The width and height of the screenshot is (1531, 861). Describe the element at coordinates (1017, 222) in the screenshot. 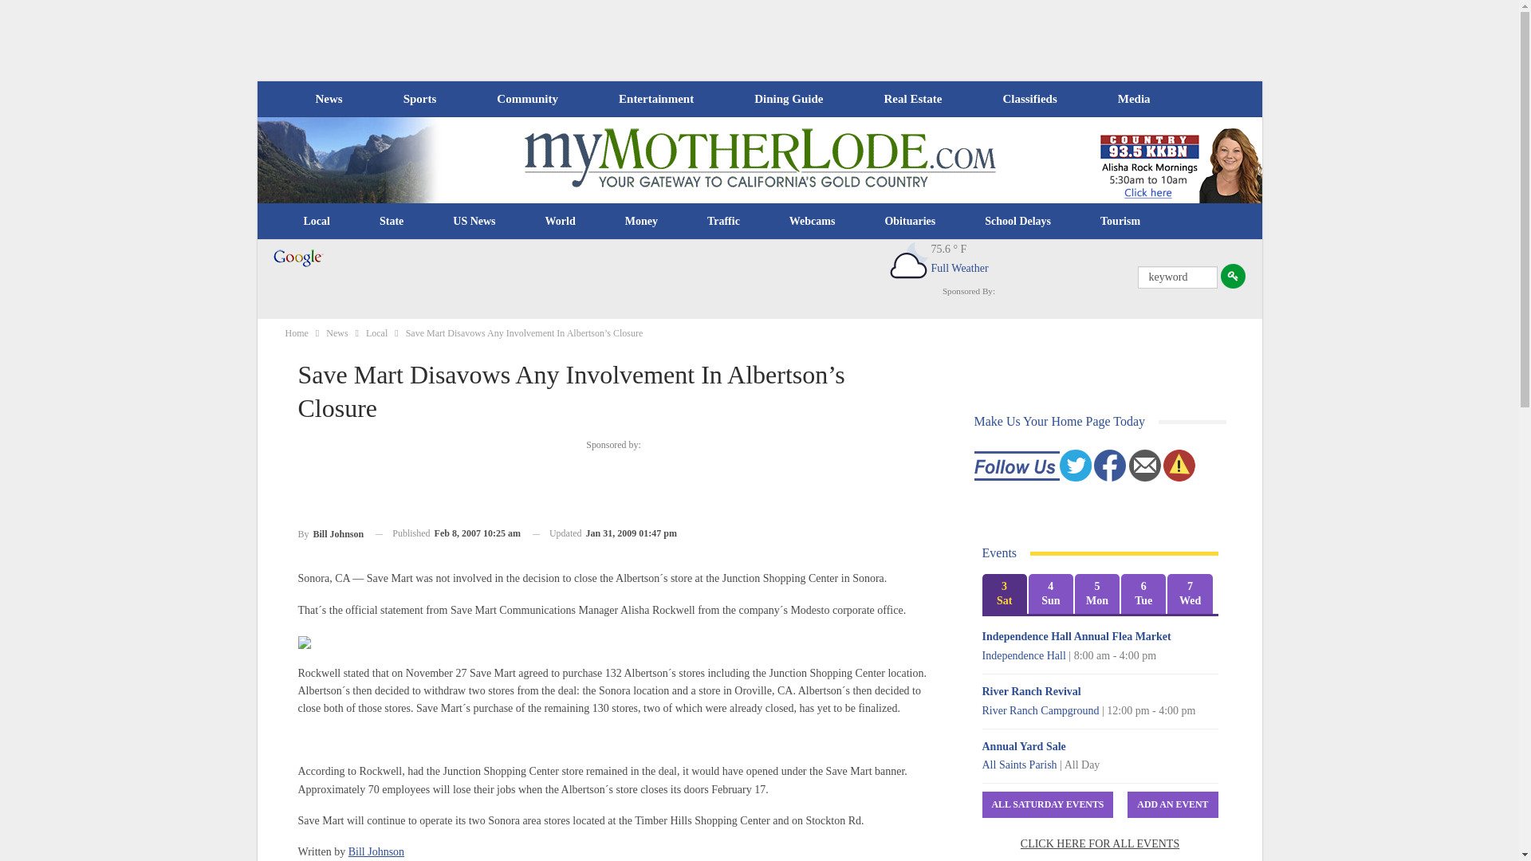

I see `School Delays` at that location.